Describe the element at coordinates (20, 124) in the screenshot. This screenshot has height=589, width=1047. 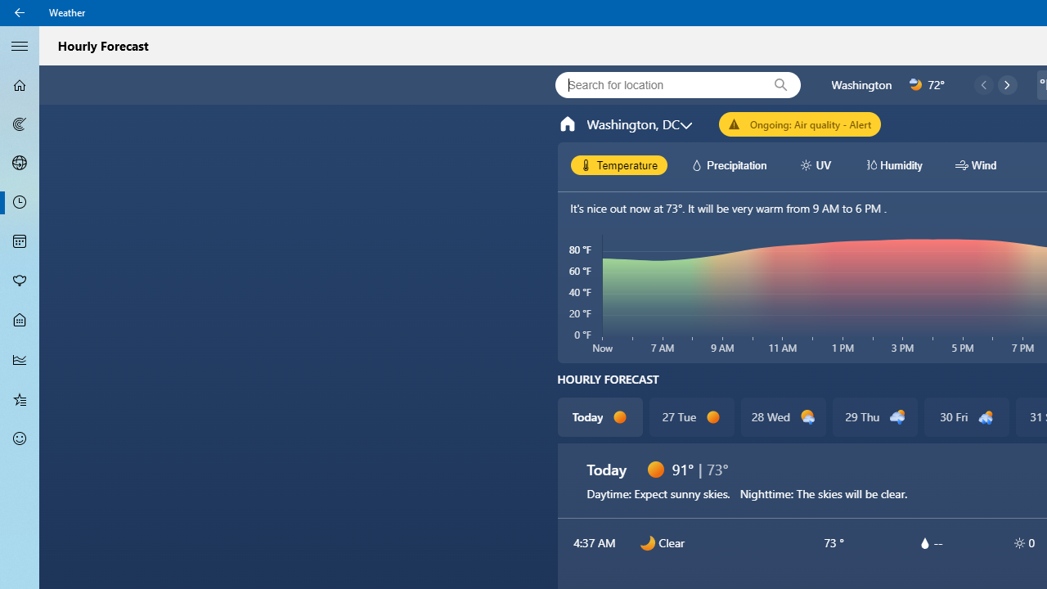
I see `Maps - Not Selected` at that location.